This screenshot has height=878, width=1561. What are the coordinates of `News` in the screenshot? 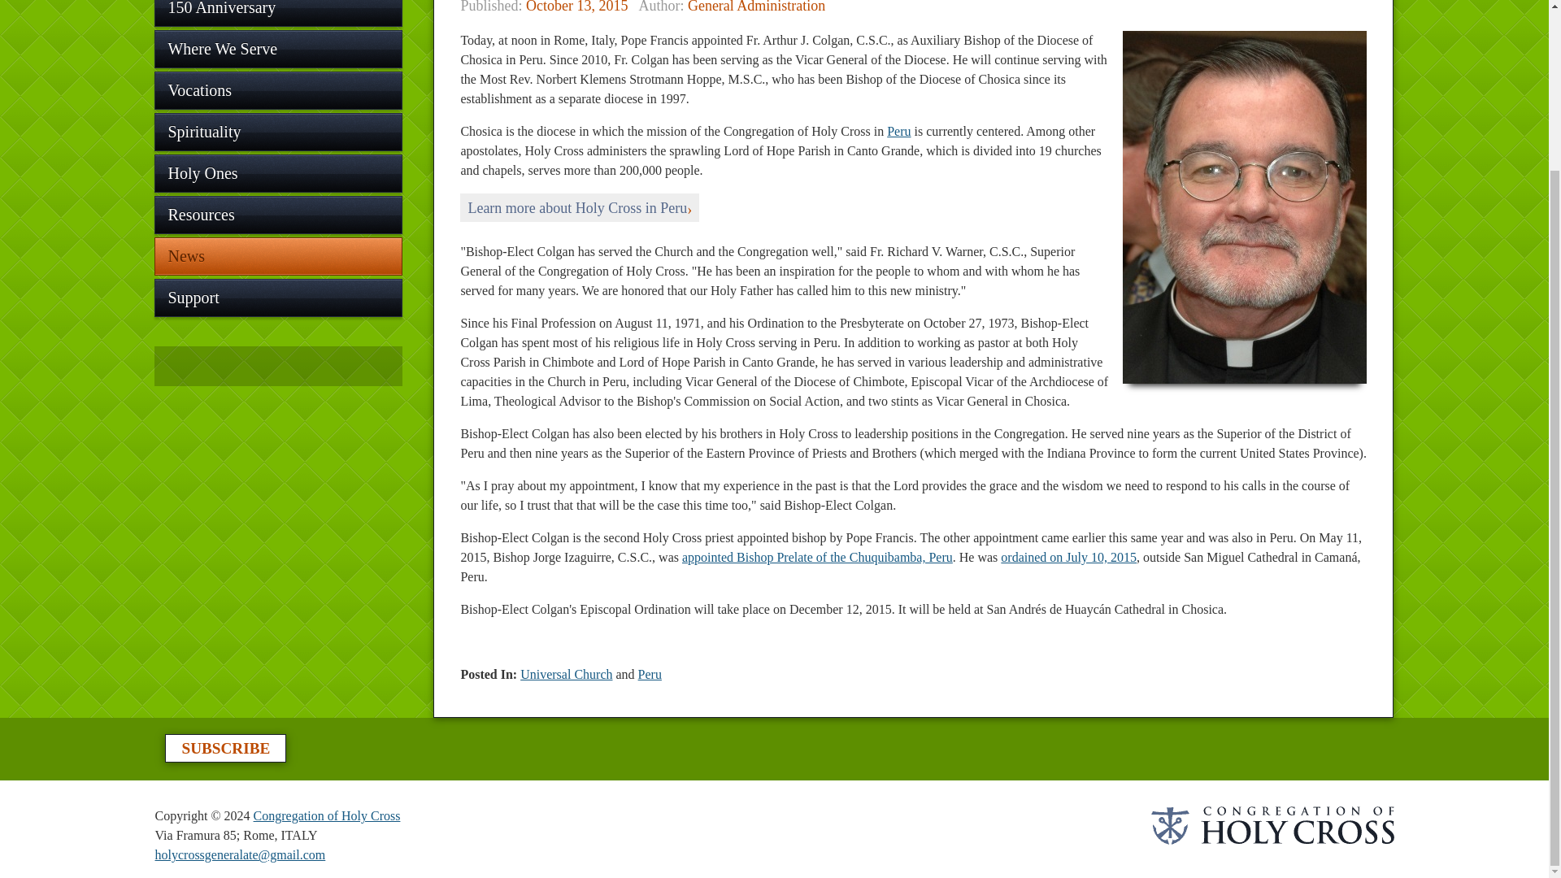 It's located at (278, 256).